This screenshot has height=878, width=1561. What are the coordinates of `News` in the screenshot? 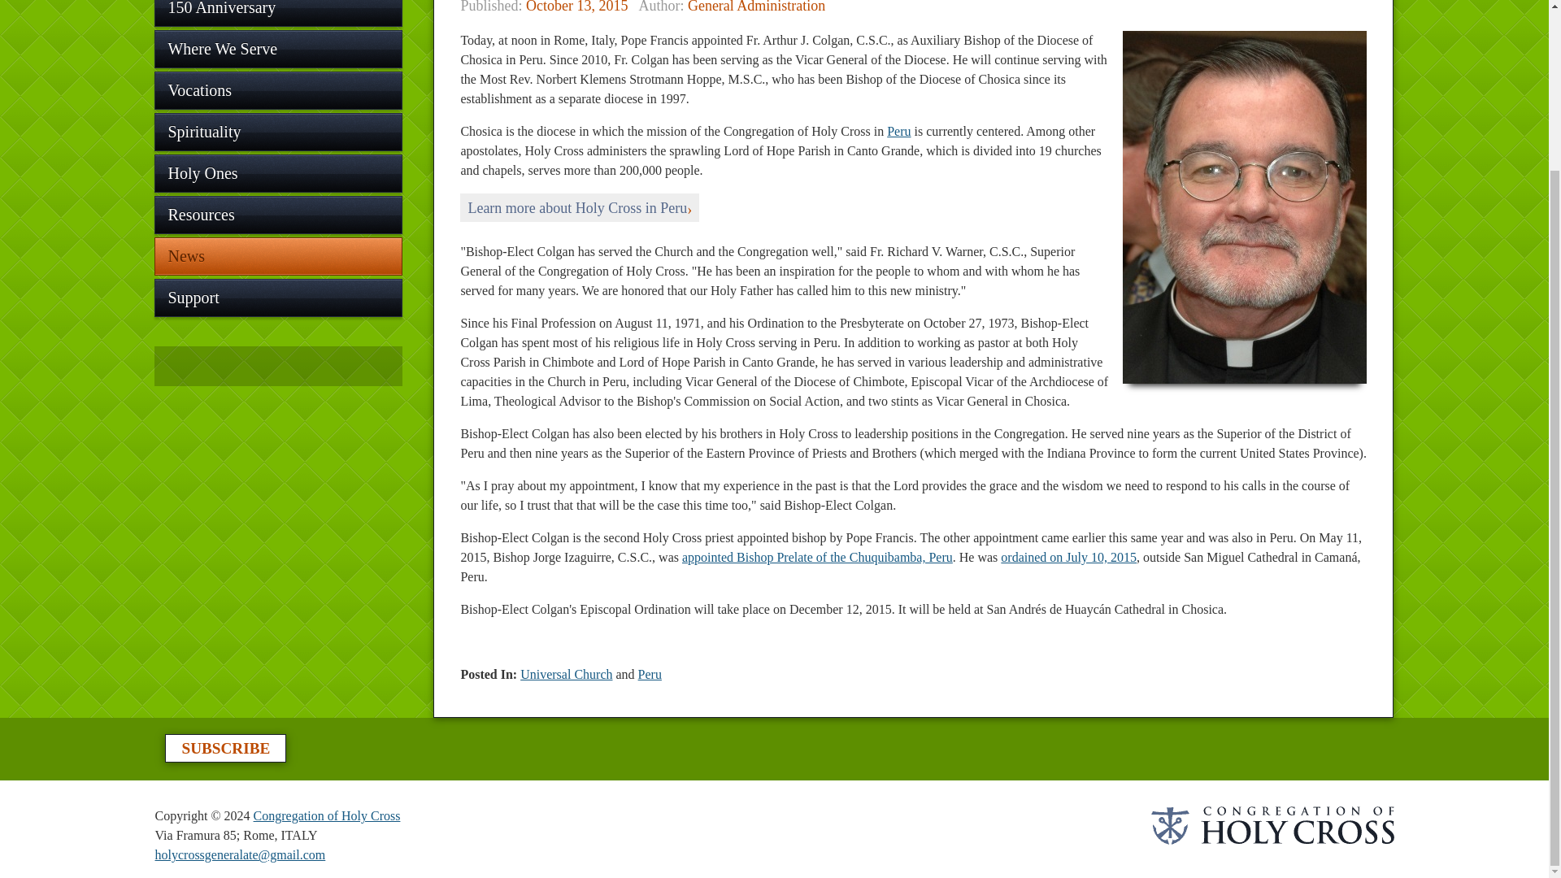 It's located at (278, 256).